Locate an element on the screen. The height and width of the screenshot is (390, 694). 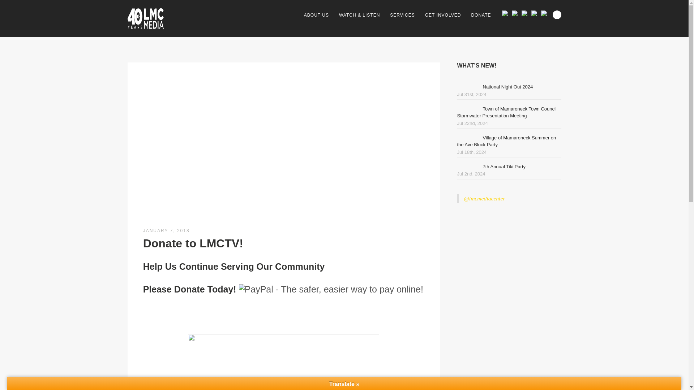
GET INVOLVED is located at coordinates (443, 15).